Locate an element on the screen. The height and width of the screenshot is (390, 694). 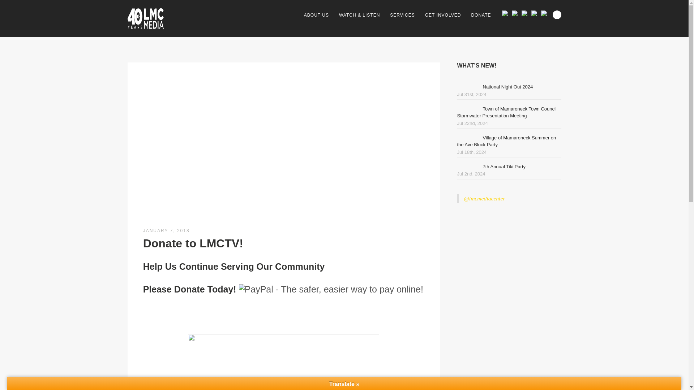
GET INVOLVED is located at coordinates (443, 15).